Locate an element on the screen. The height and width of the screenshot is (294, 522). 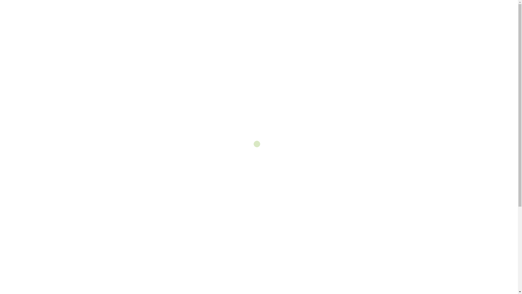
Beratung is located at coordinates (175, 98).